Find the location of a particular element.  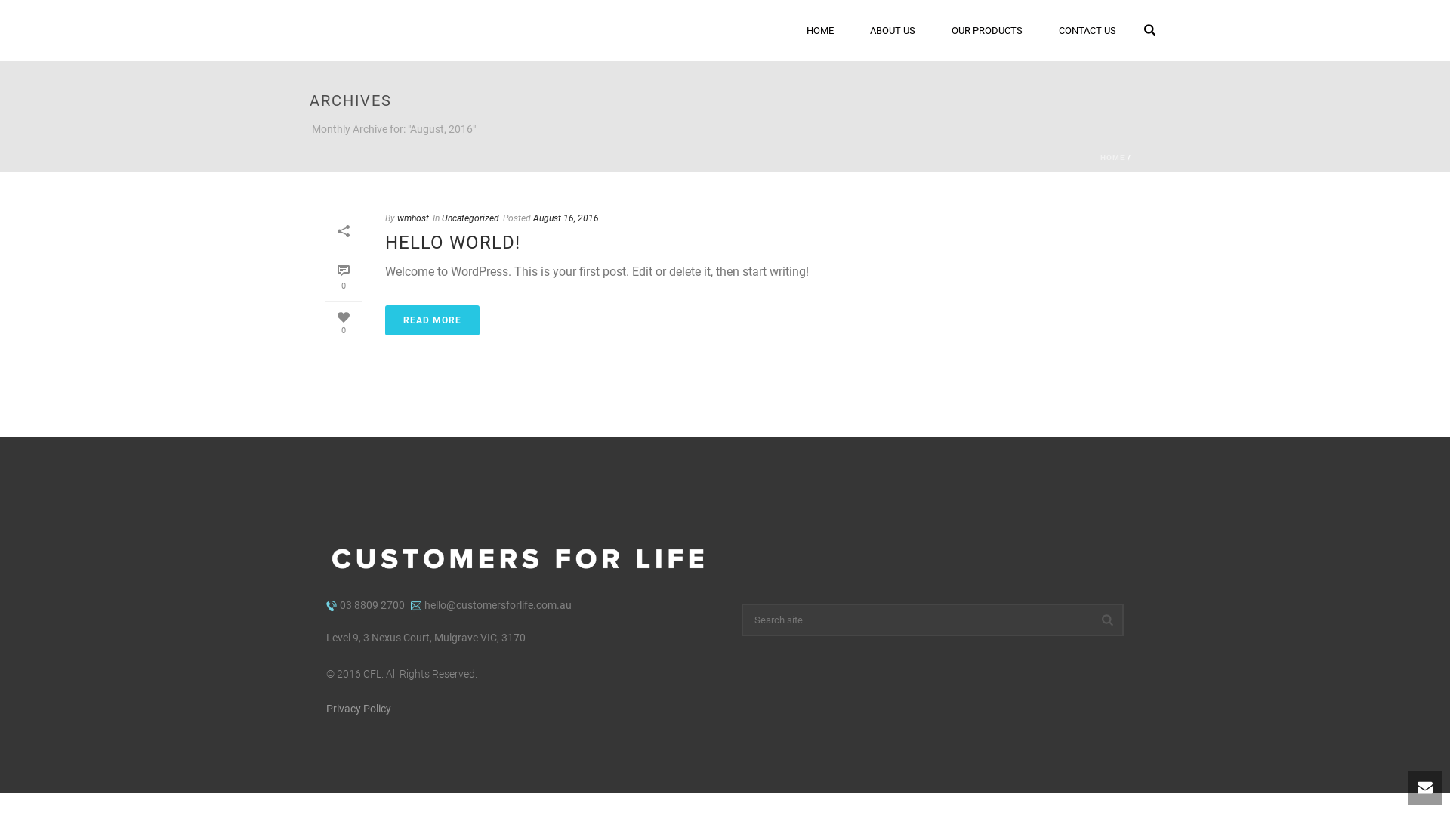

HOME is located at coordinates (1113, 157).